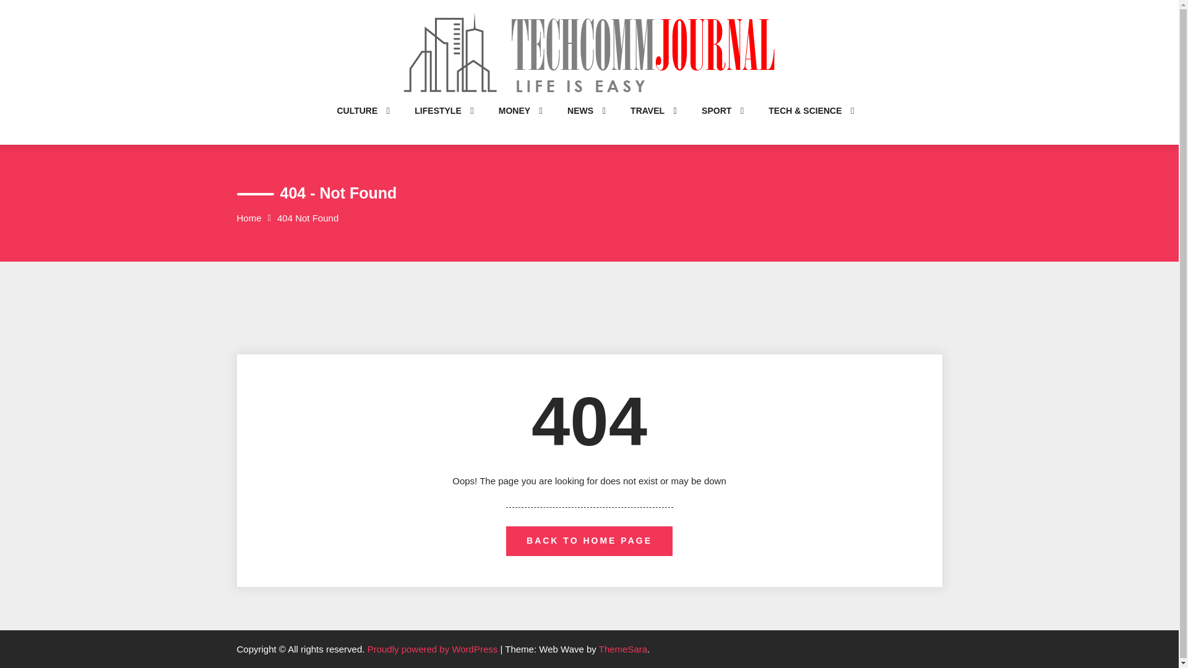 Image resolution: width=1188 pixels, height=668 pixels. What do you see at coordinates (356, 122) in the screenshot?
I see `CULTURE` at bounding box center [356, 122].